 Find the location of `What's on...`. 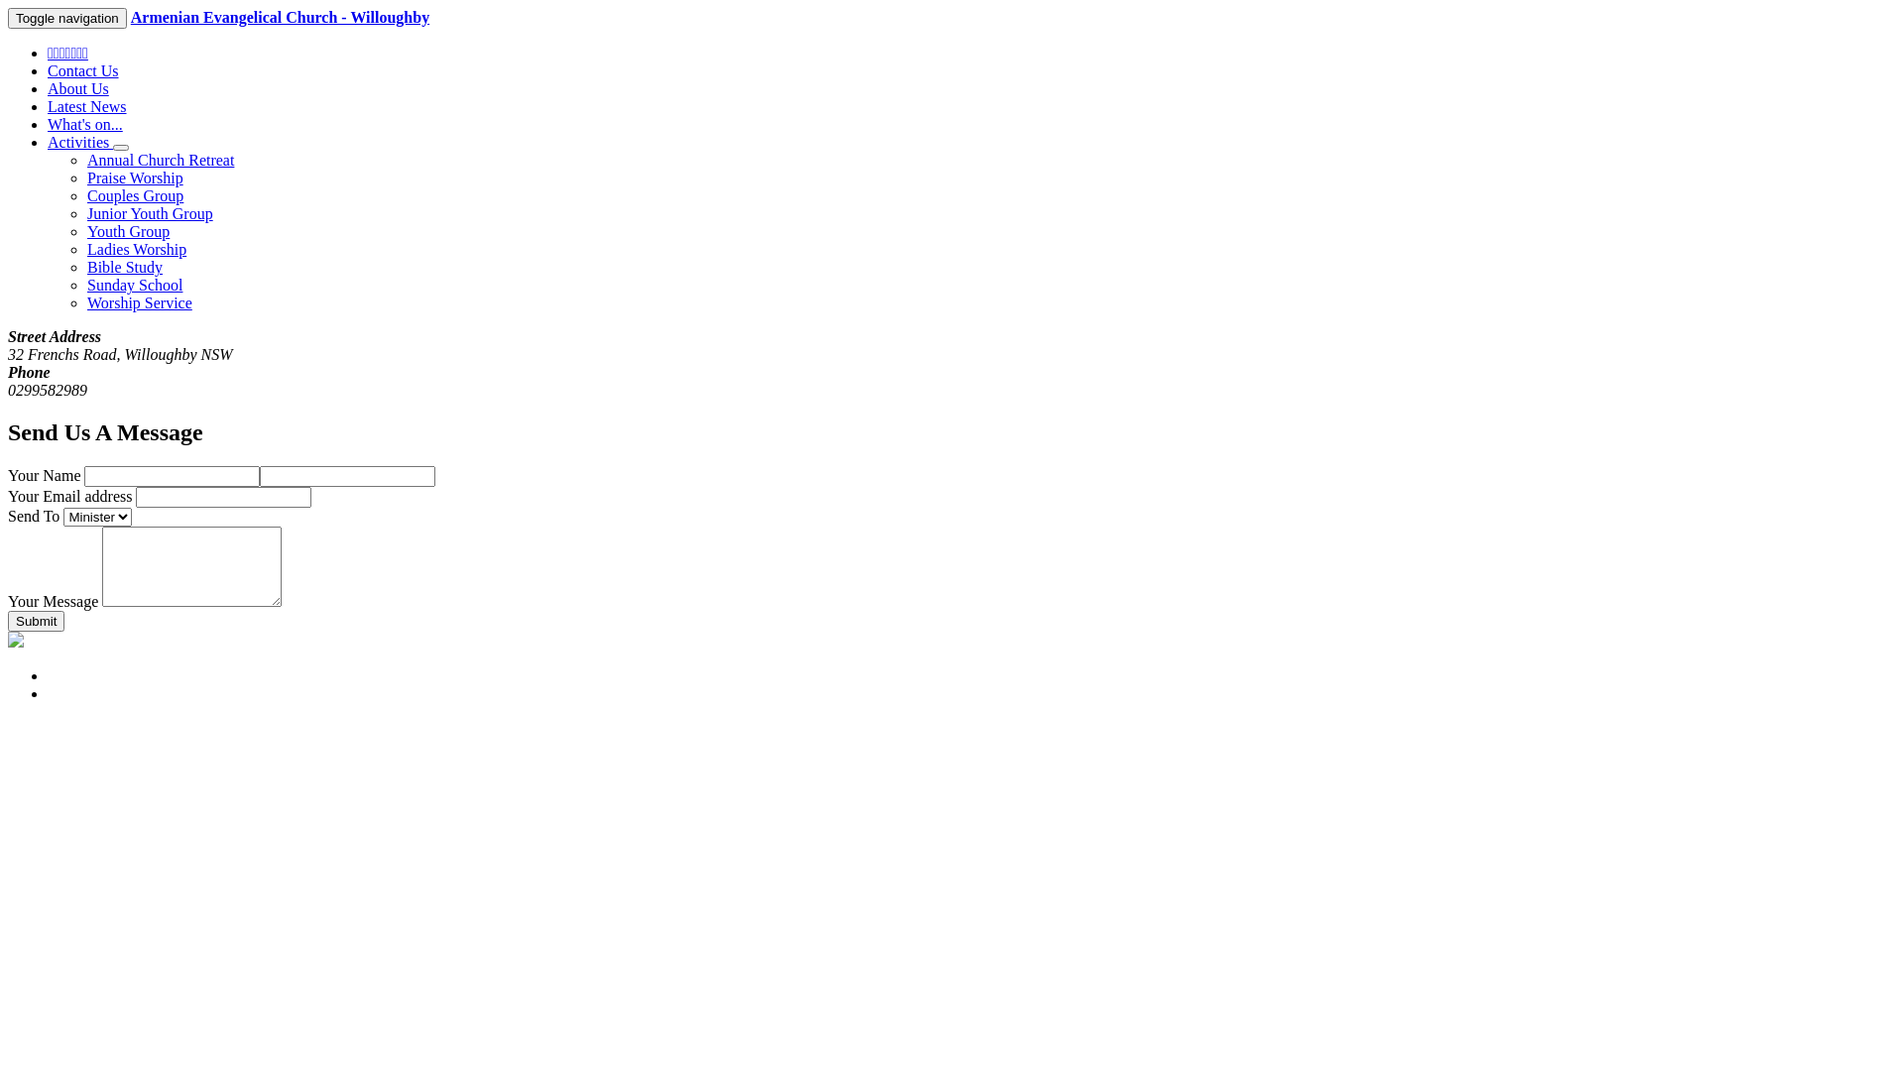

What's on... is located at coordinates (85, 125).